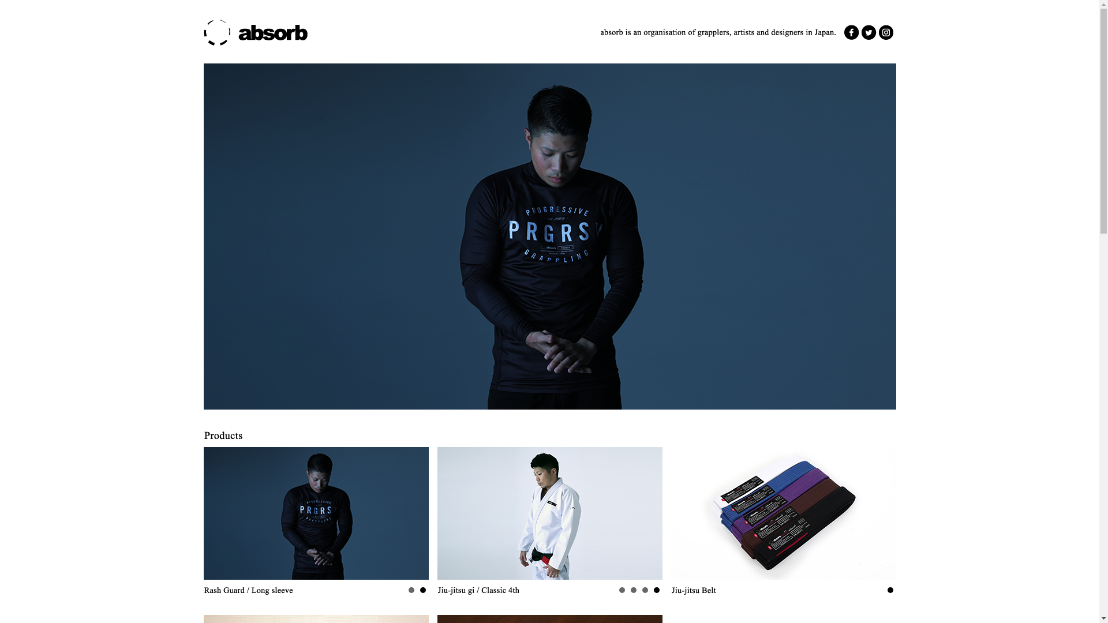 Image resolution: width=1108 pixels, height=623 pixels. I want to click on 2, so click(411, 590).